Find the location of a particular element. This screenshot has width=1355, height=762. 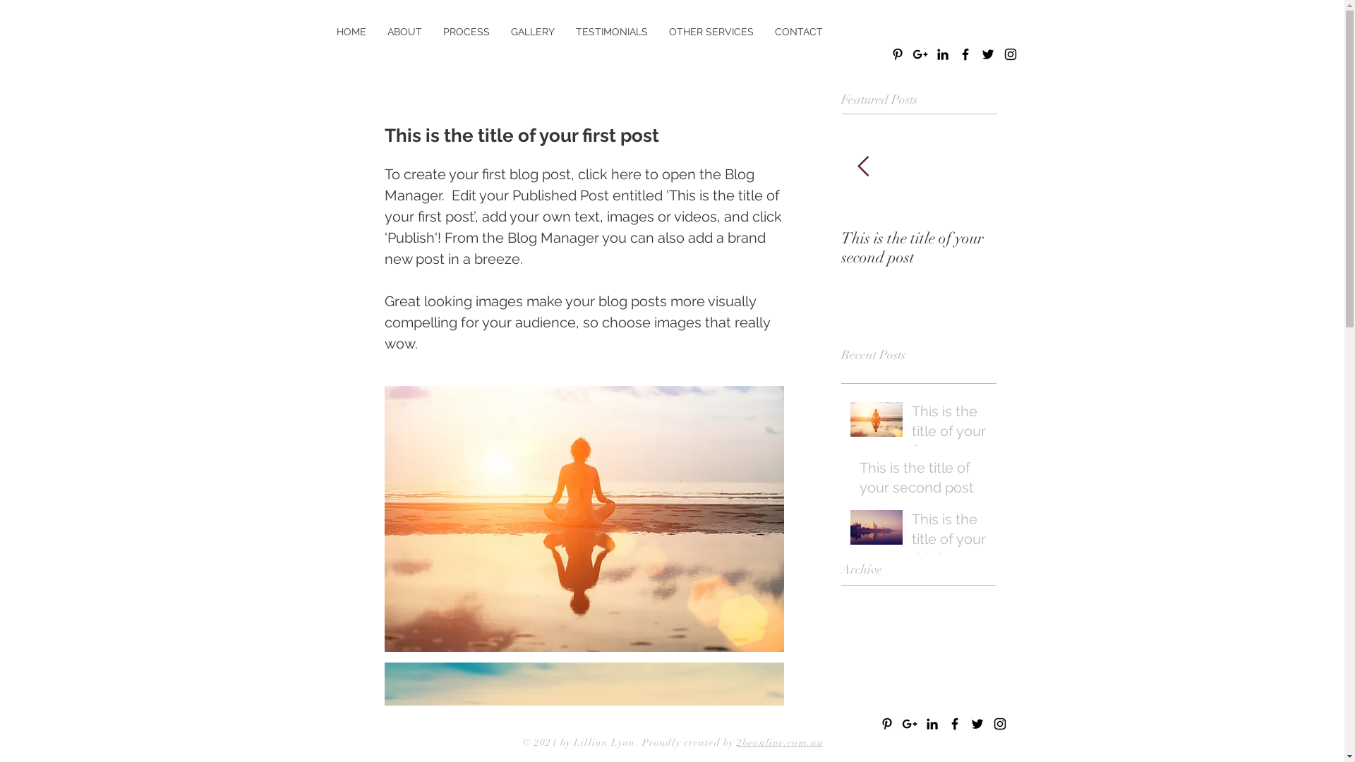

This is the title of your first post is located at coordinates (950, 434).